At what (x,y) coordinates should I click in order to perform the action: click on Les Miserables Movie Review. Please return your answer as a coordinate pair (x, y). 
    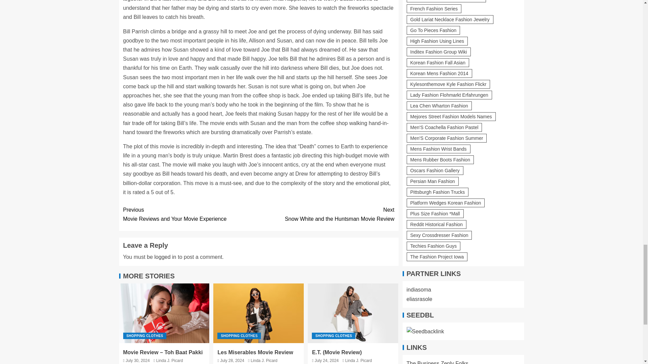
    Looking at the image, I should click on (333, 336).